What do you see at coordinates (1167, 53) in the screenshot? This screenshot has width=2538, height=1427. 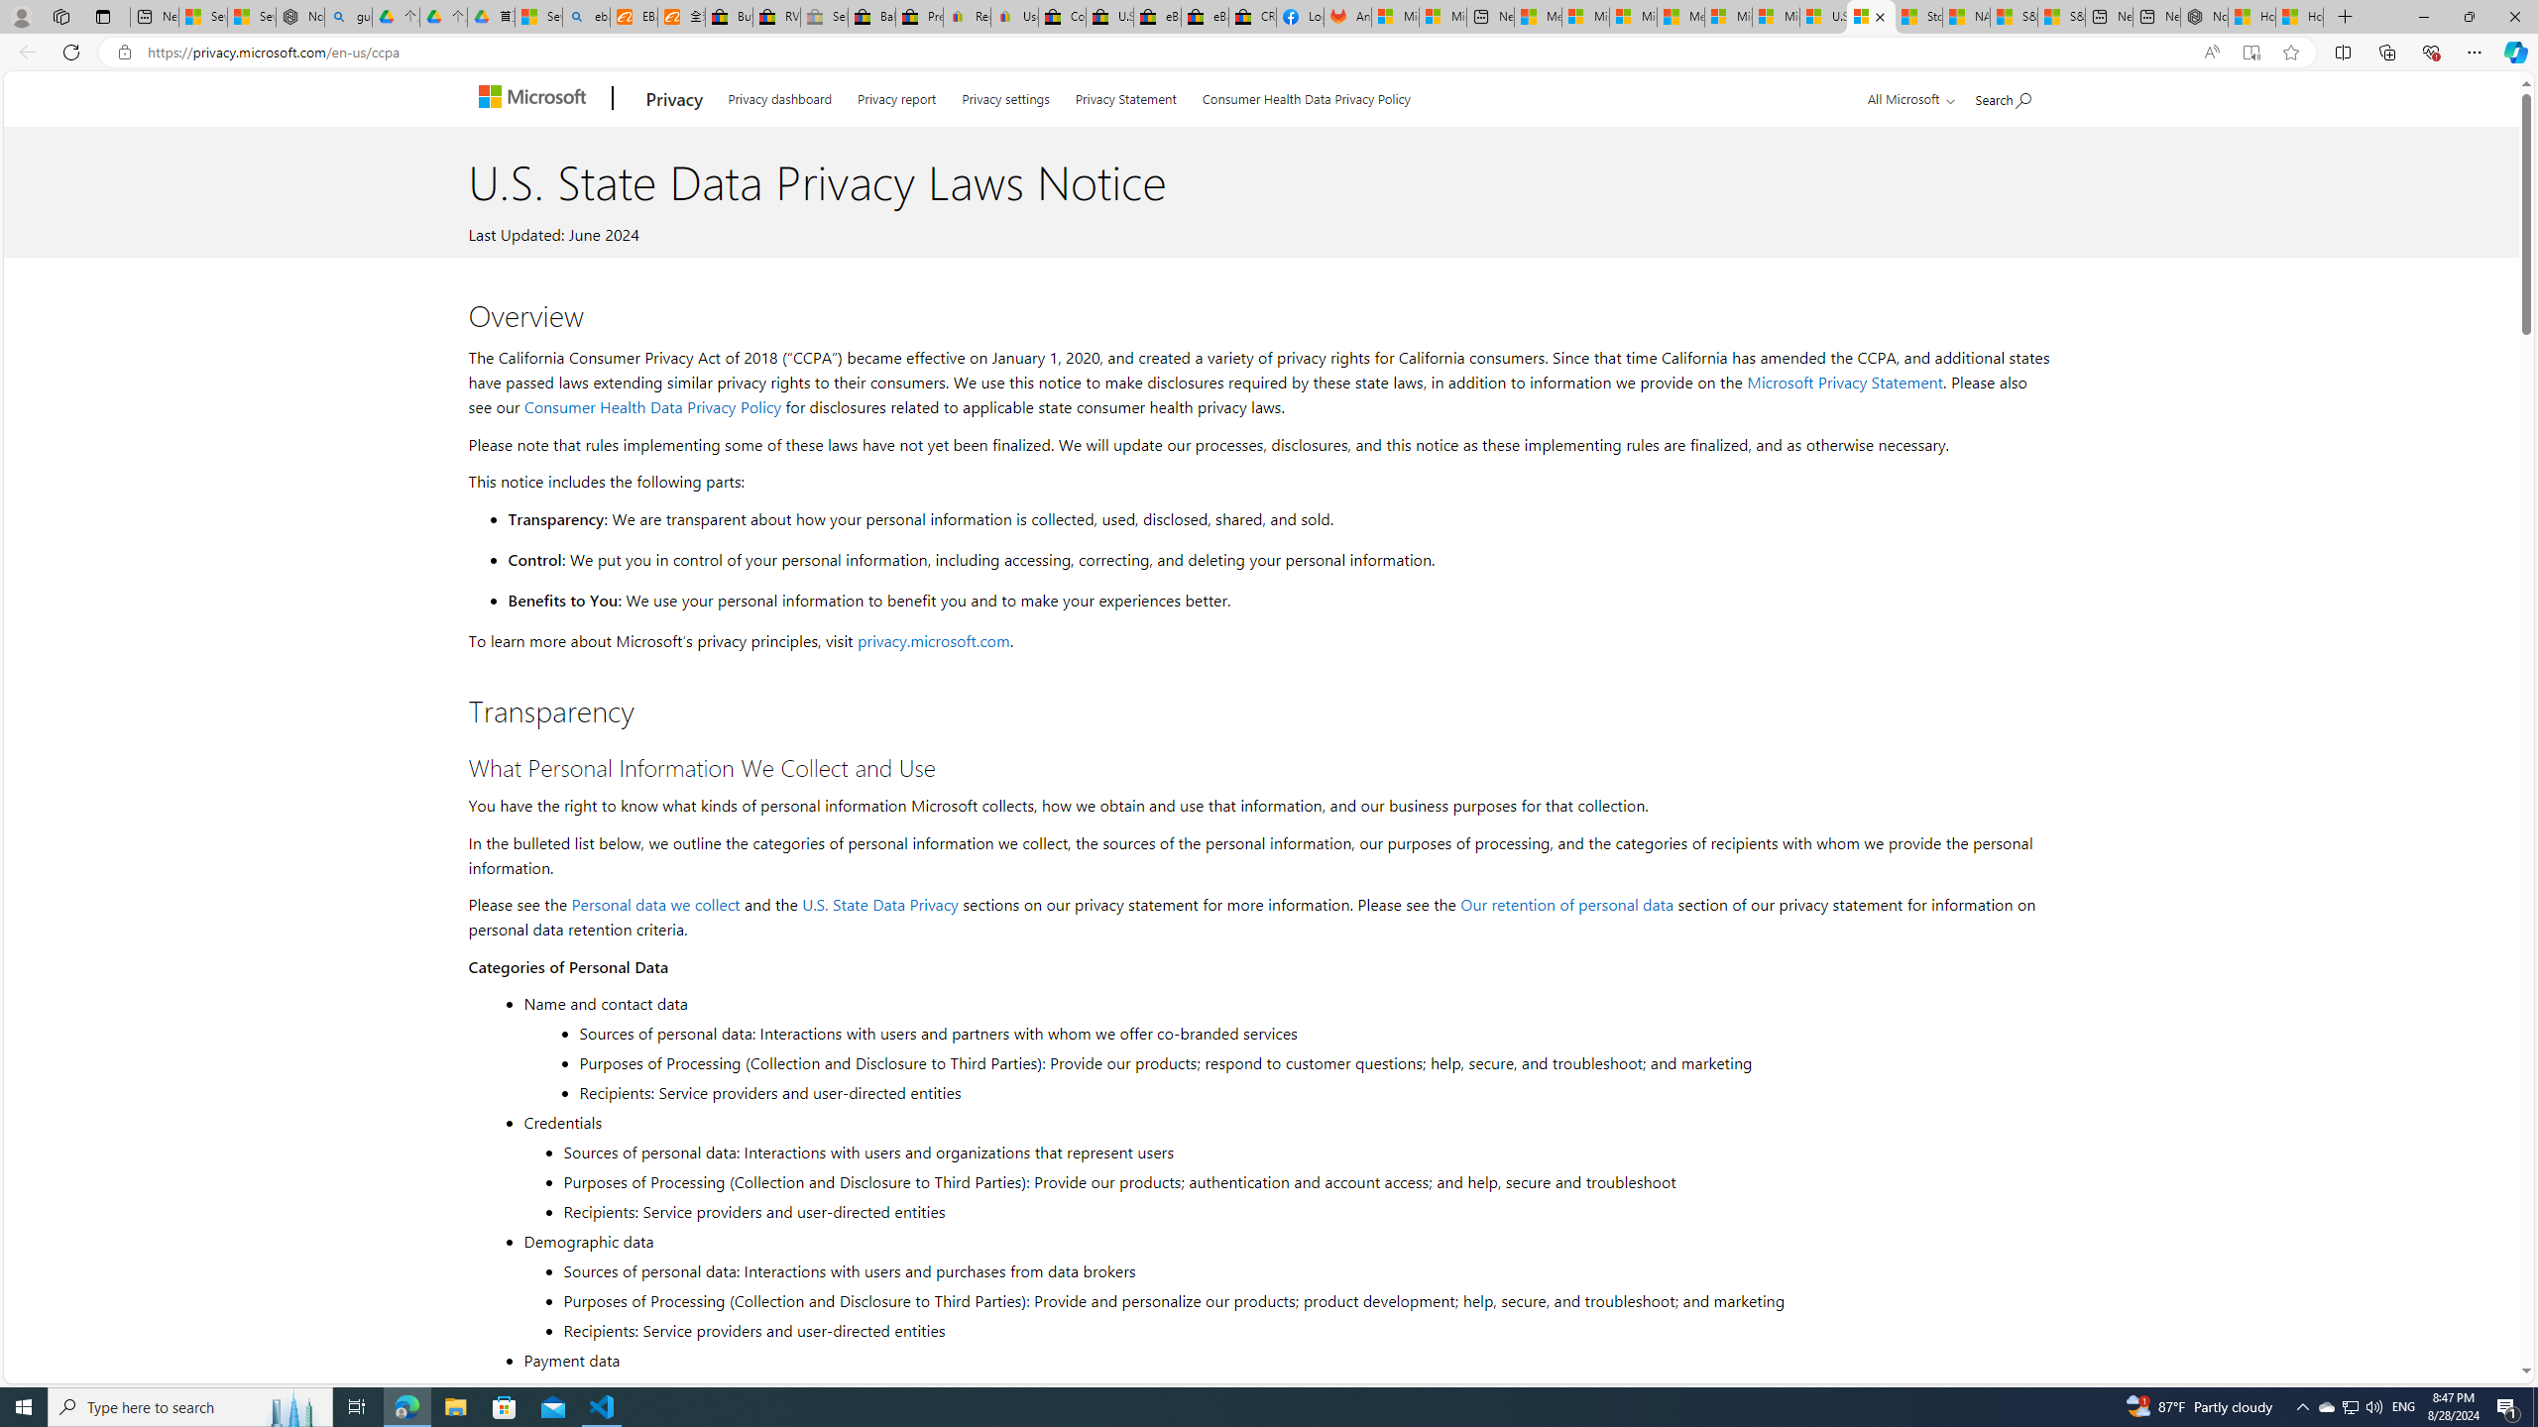 I see `Address and search bar` at bounding box center [1167, 53].